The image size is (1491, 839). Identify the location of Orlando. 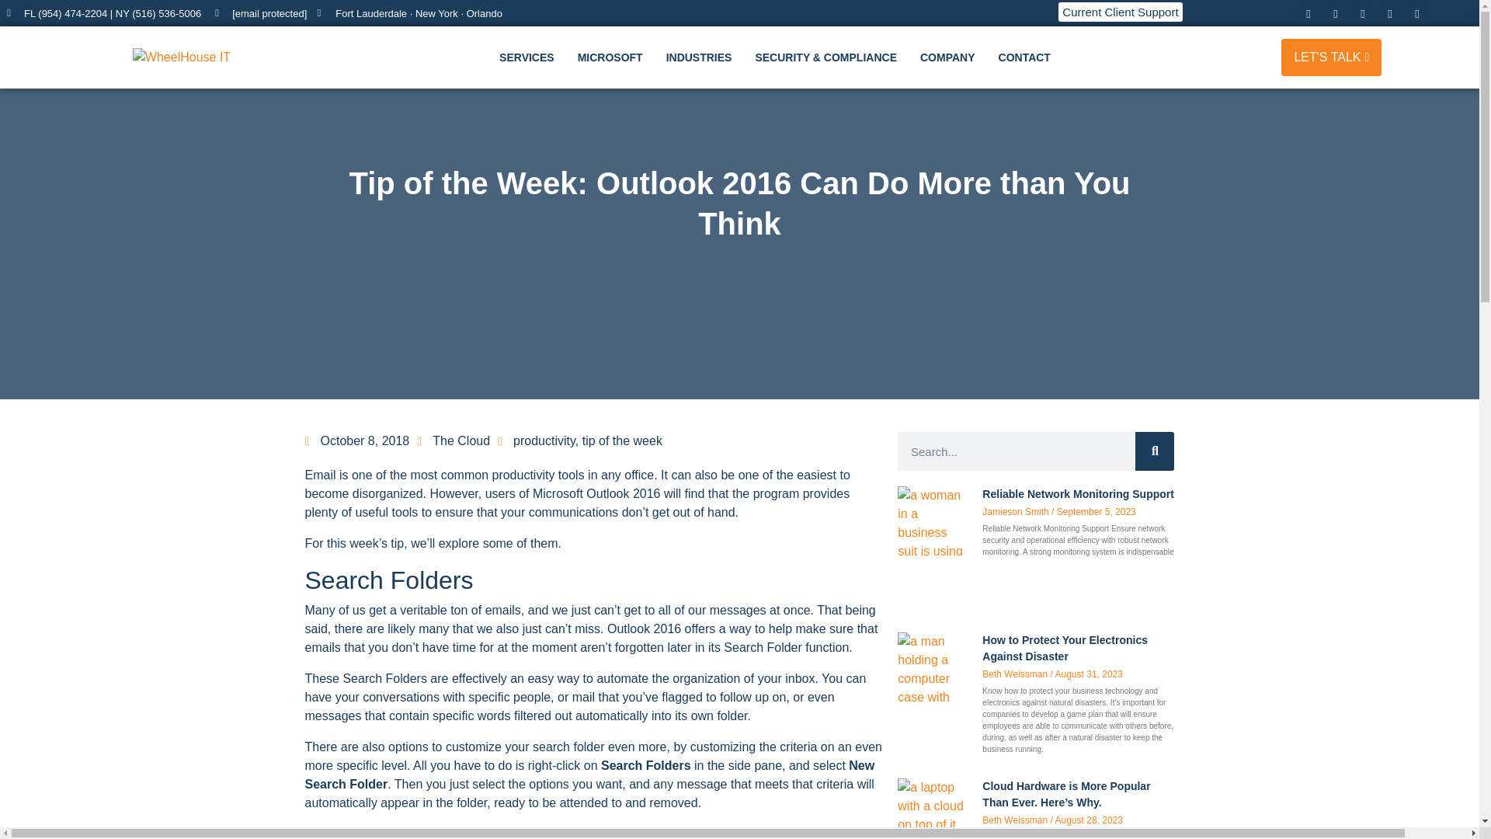
(483, 12).